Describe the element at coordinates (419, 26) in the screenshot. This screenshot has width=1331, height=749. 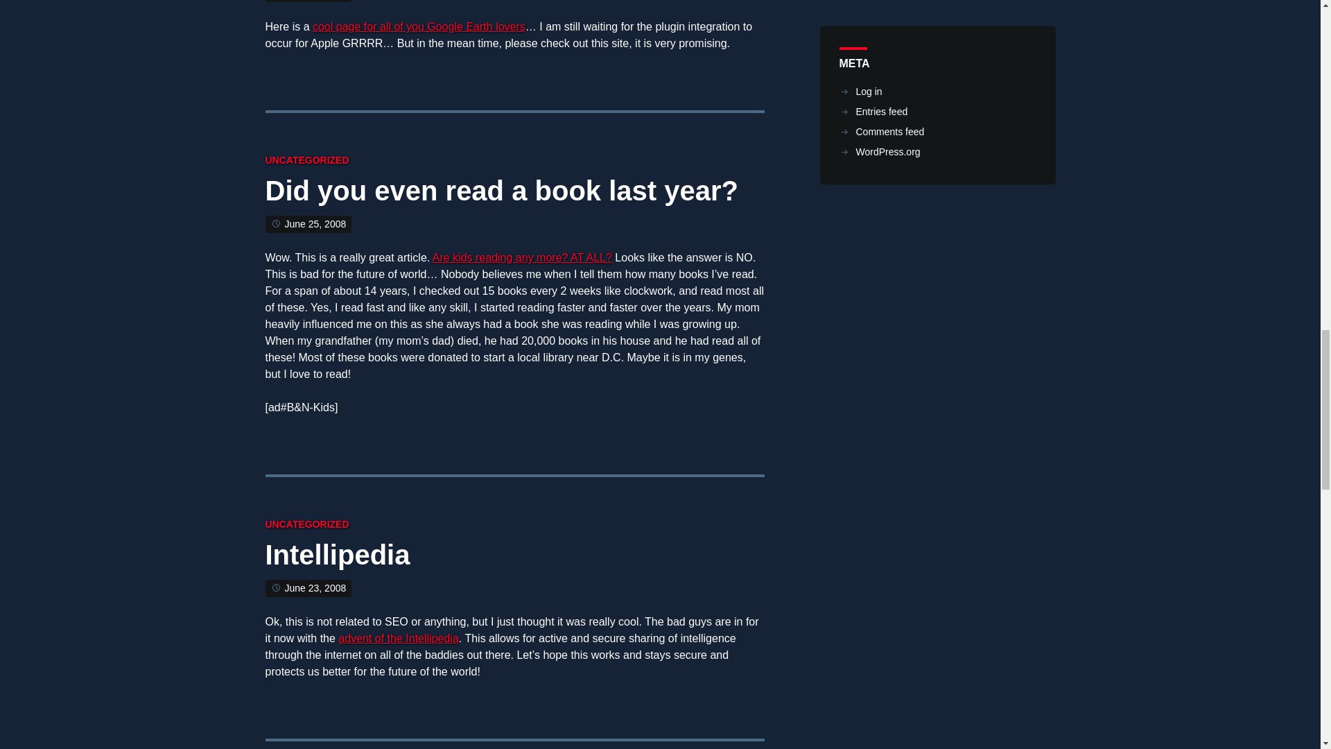
I see `cool page for all of you Google Earth lovers` at that location.